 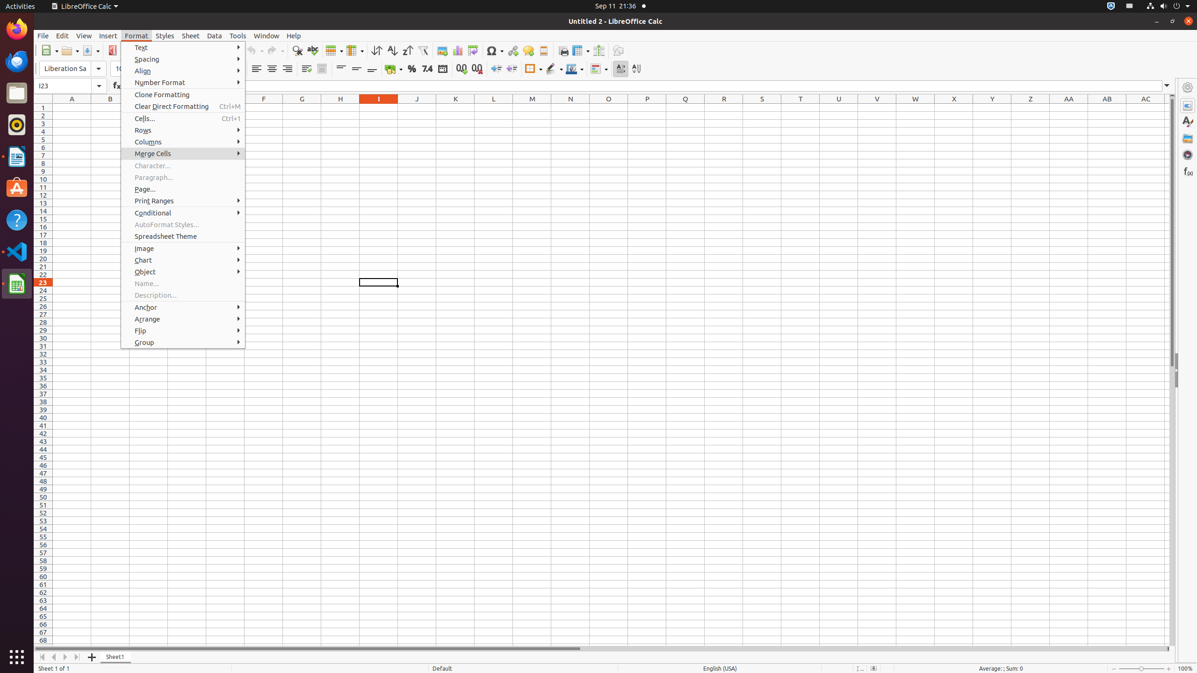 I want to click on Flip, so click(x=183, y=331).